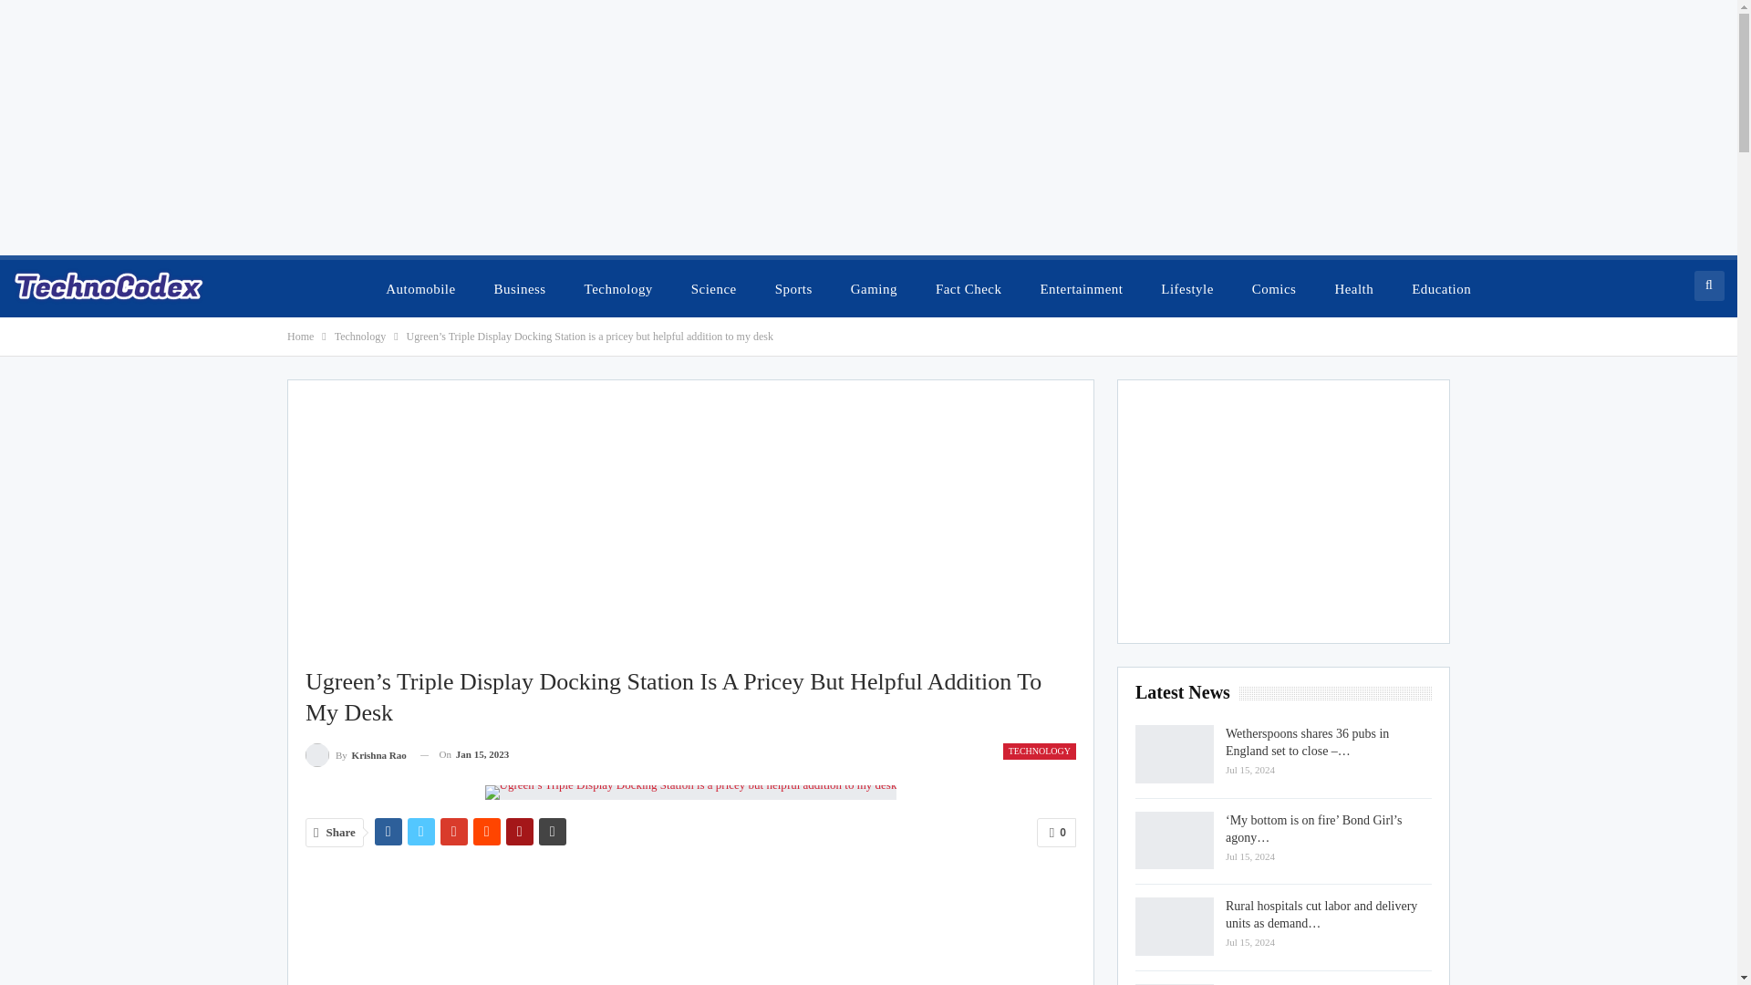  I want to click on Science, so click(713, 288).